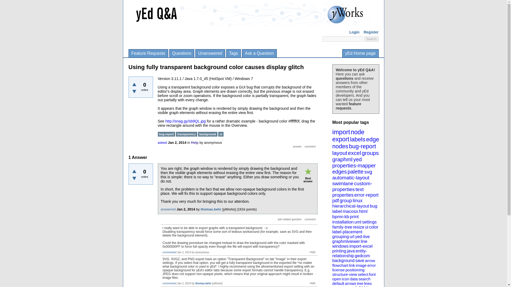 Image resolution: width=511 pixels, height=287 pixels. I want to click on excel, so click(354, 153).